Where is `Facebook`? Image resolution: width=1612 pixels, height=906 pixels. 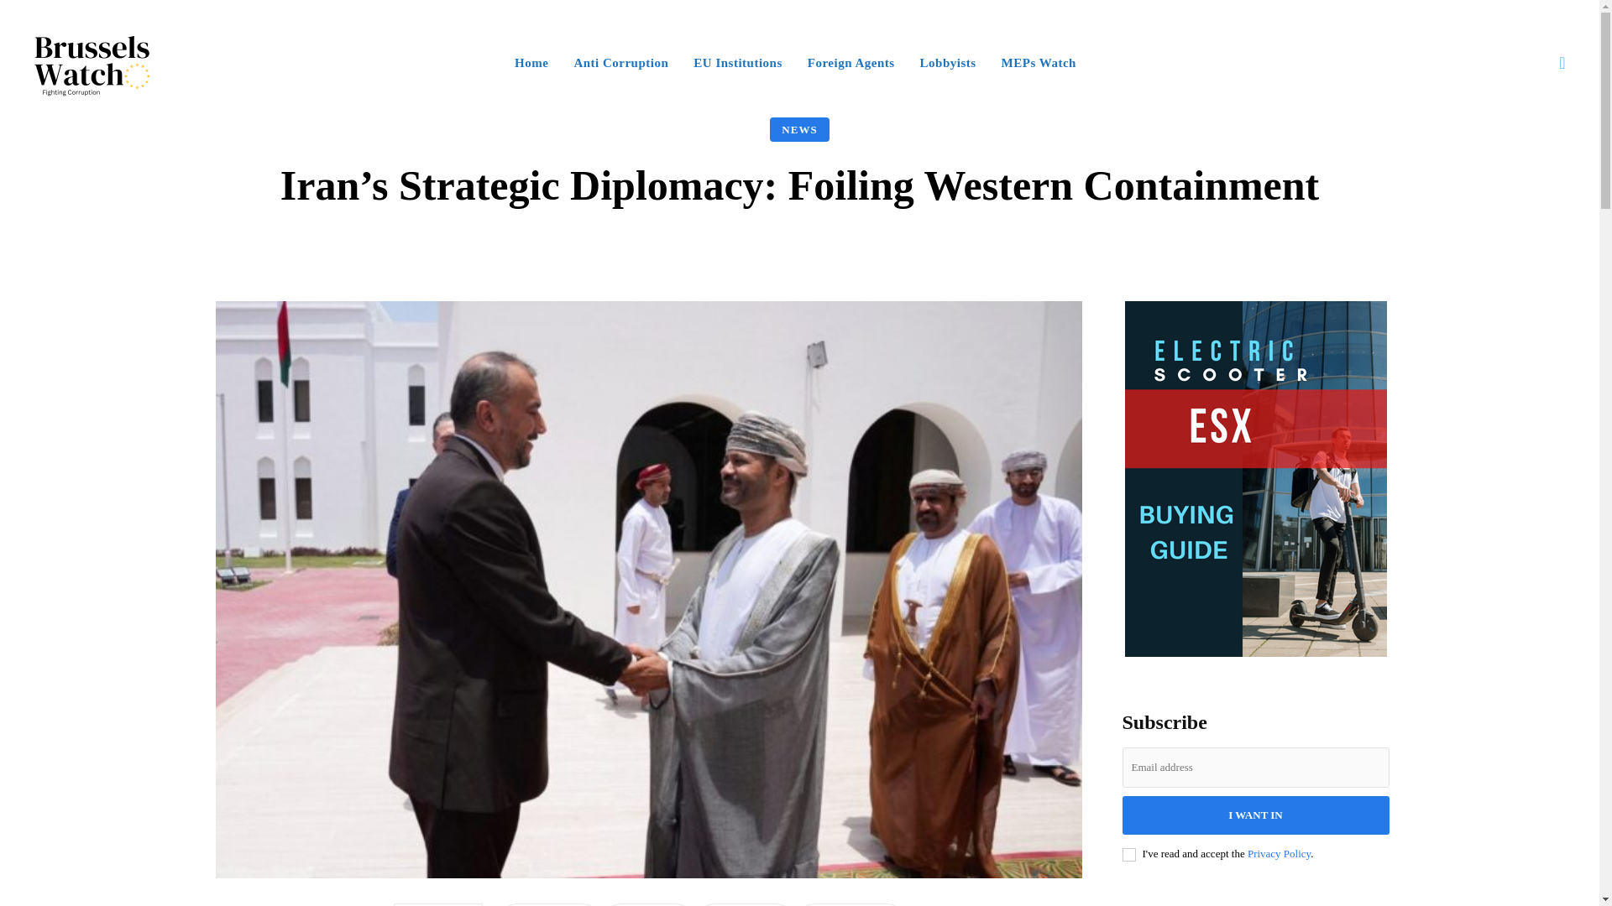 Facebook is located at coordinates (549, 904).